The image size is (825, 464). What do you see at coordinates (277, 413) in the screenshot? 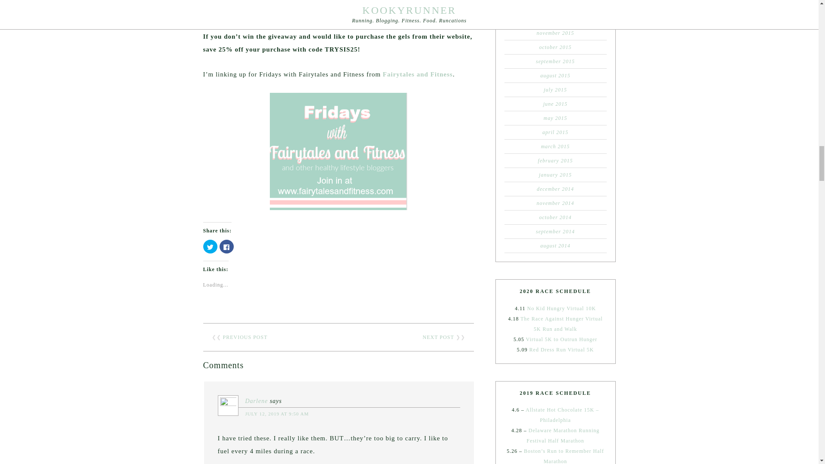
I see `JULY 12, 2019 AT 9:50 AM` at bounding box center [277, 413].